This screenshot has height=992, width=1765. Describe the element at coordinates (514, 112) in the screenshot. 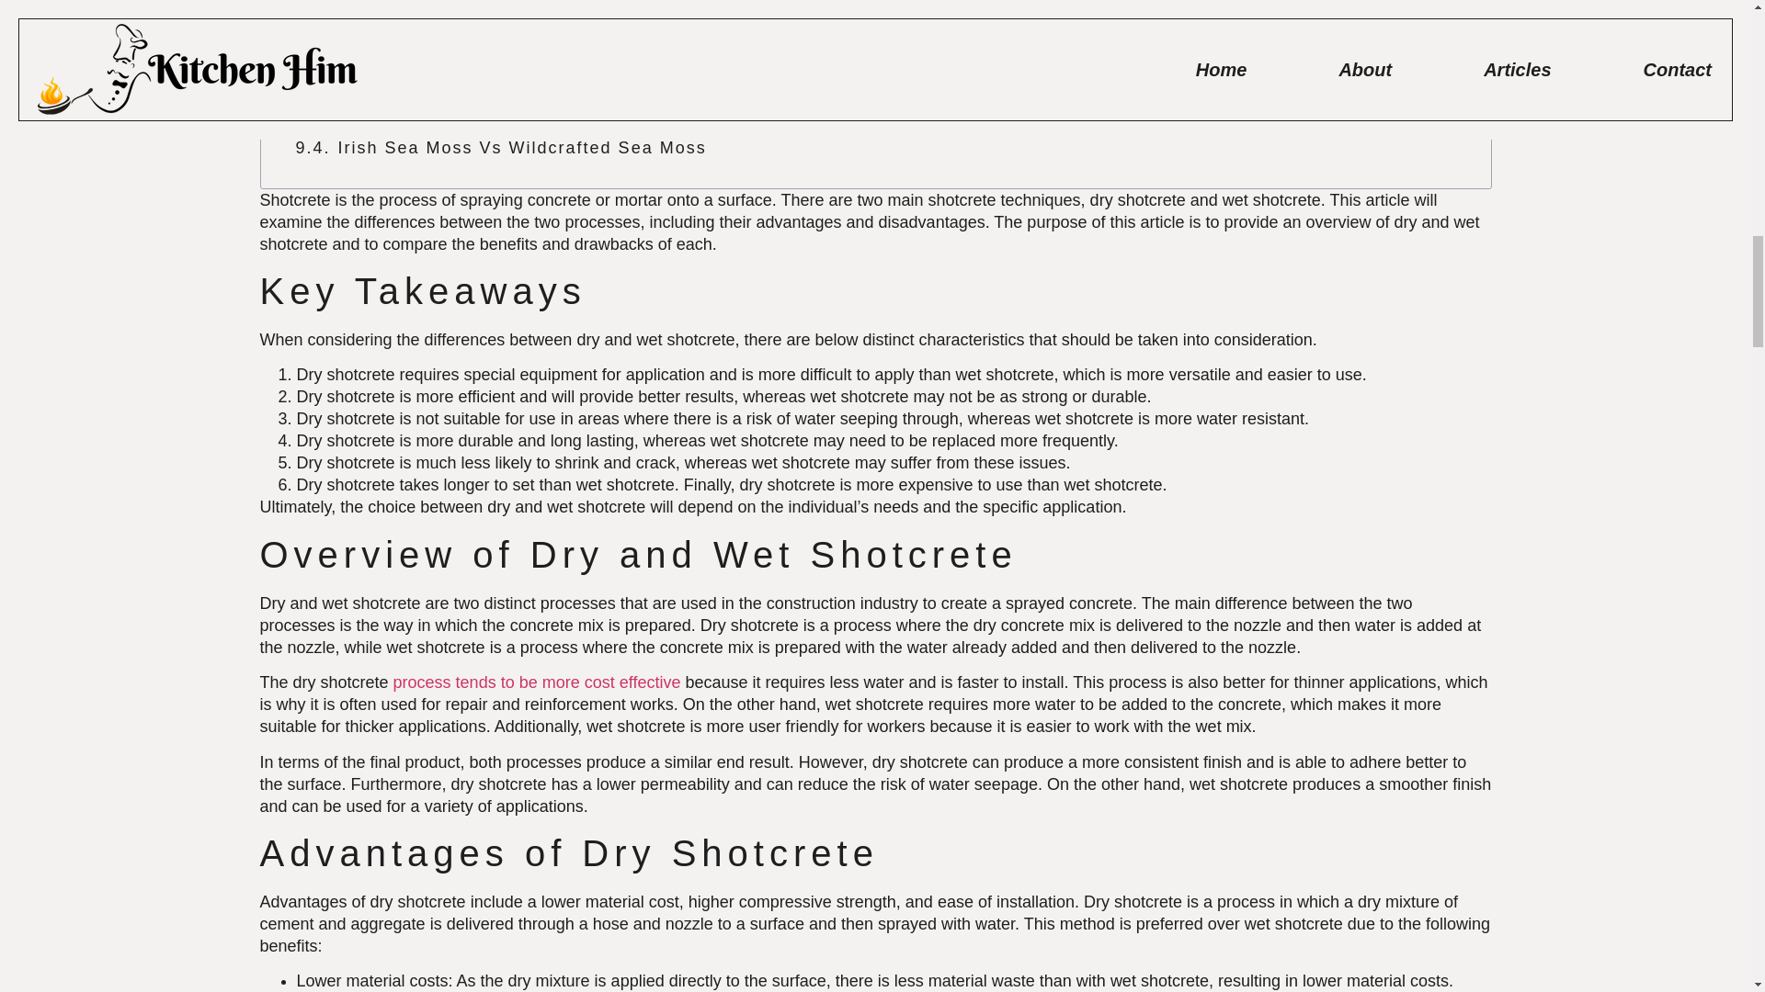

I see `Irish Sea Moss Vs Jamaican Sea Moss` at that location.